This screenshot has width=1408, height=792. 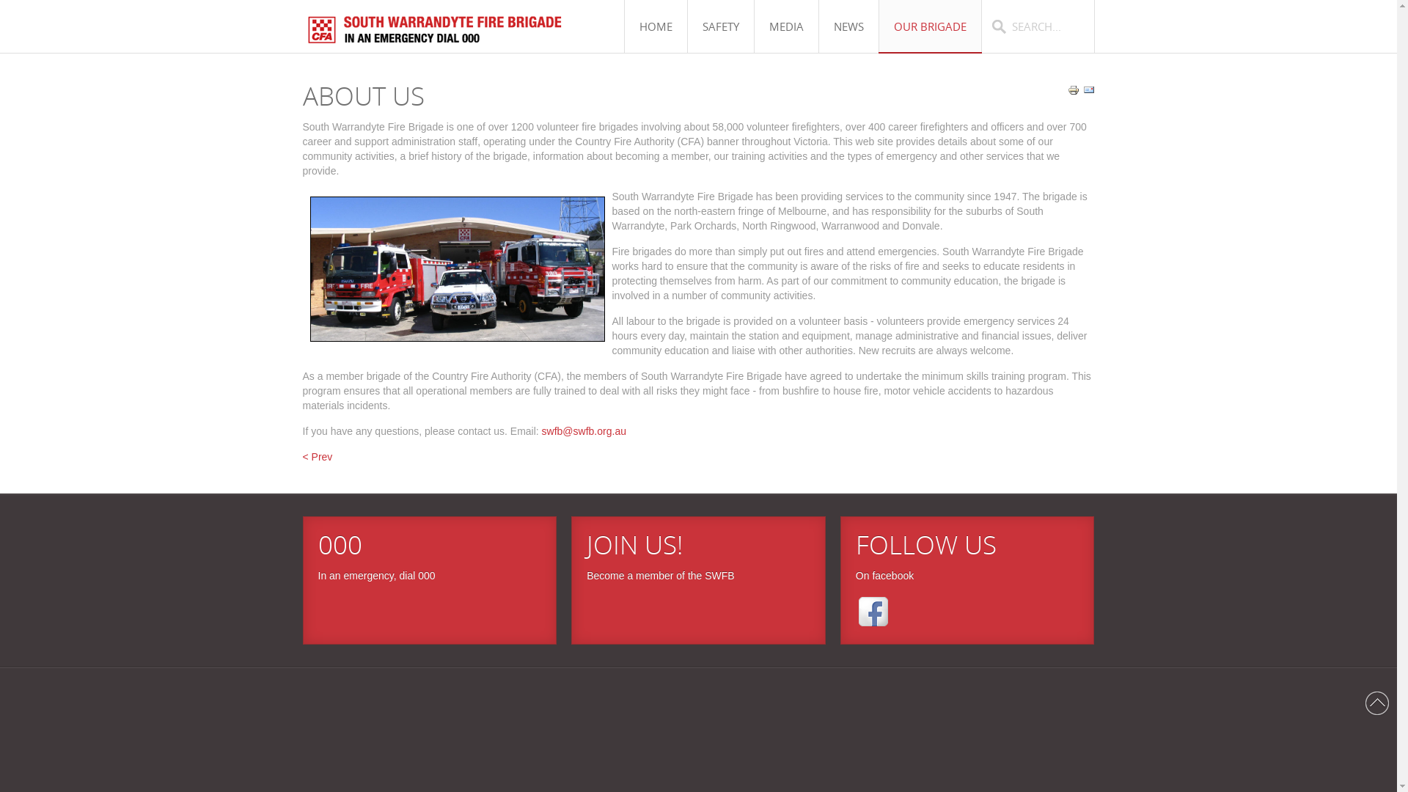 I want to click on HOME, so click(x=656, y=26).